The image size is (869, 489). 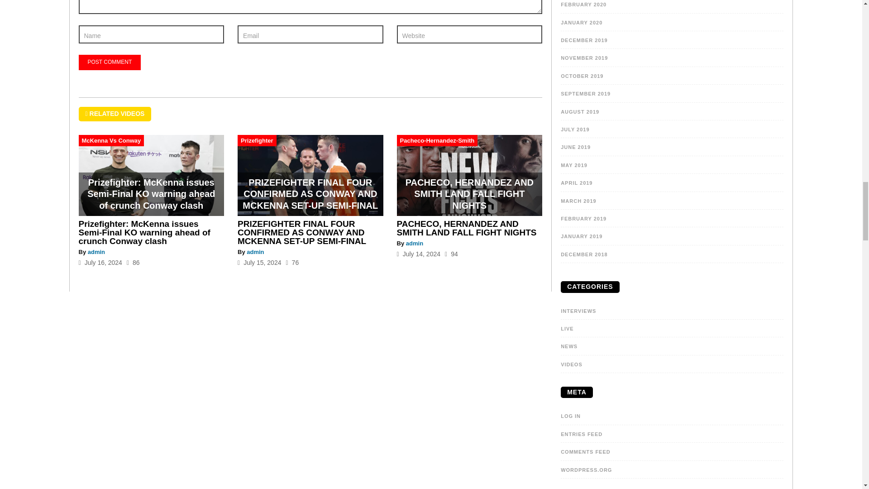 What do you see at coordinates (133, 263) in the screenshot?
I see `Visits` at bounding box center [133, 263].